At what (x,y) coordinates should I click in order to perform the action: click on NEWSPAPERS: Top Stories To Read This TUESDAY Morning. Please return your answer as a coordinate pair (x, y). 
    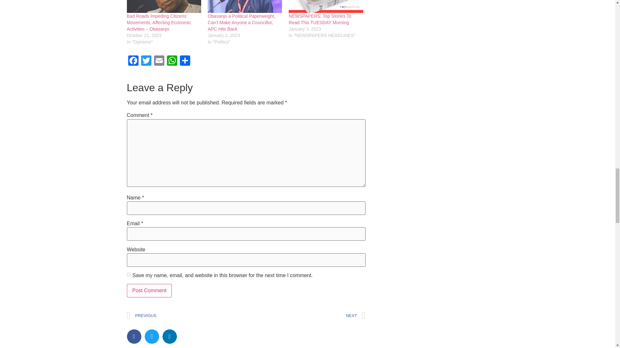
    Looking at the image, I should click on (320, 19).